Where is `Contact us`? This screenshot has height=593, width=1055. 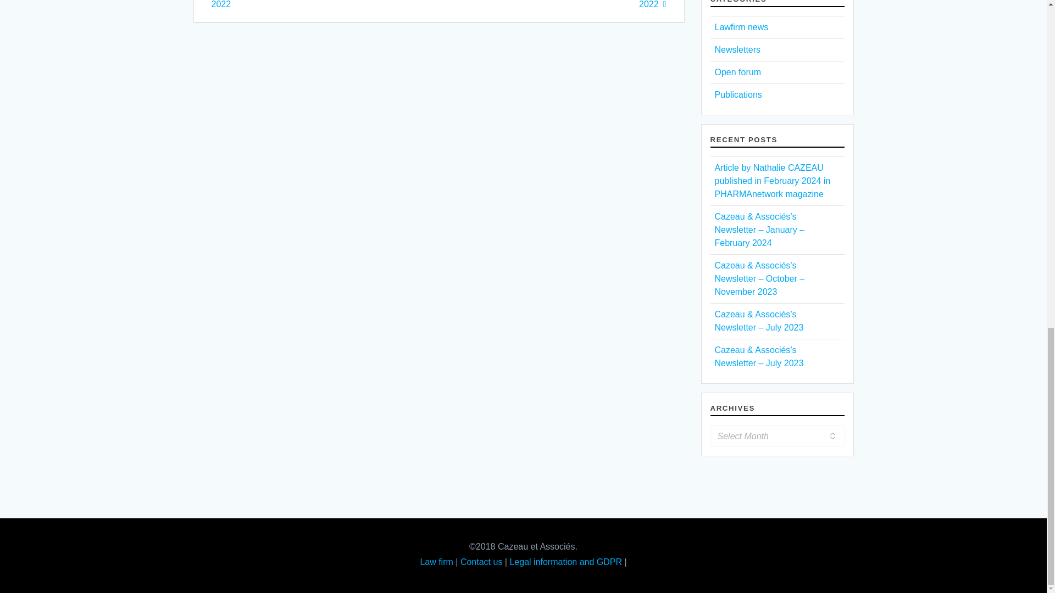 Contact us is located at coordinates (481, 562).